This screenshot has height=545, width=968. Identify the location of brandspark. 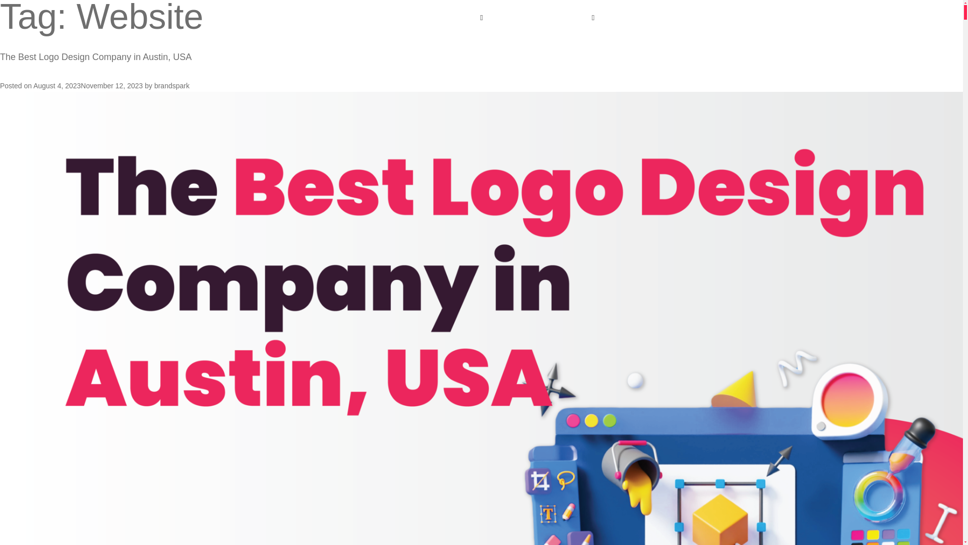
(171, 86).